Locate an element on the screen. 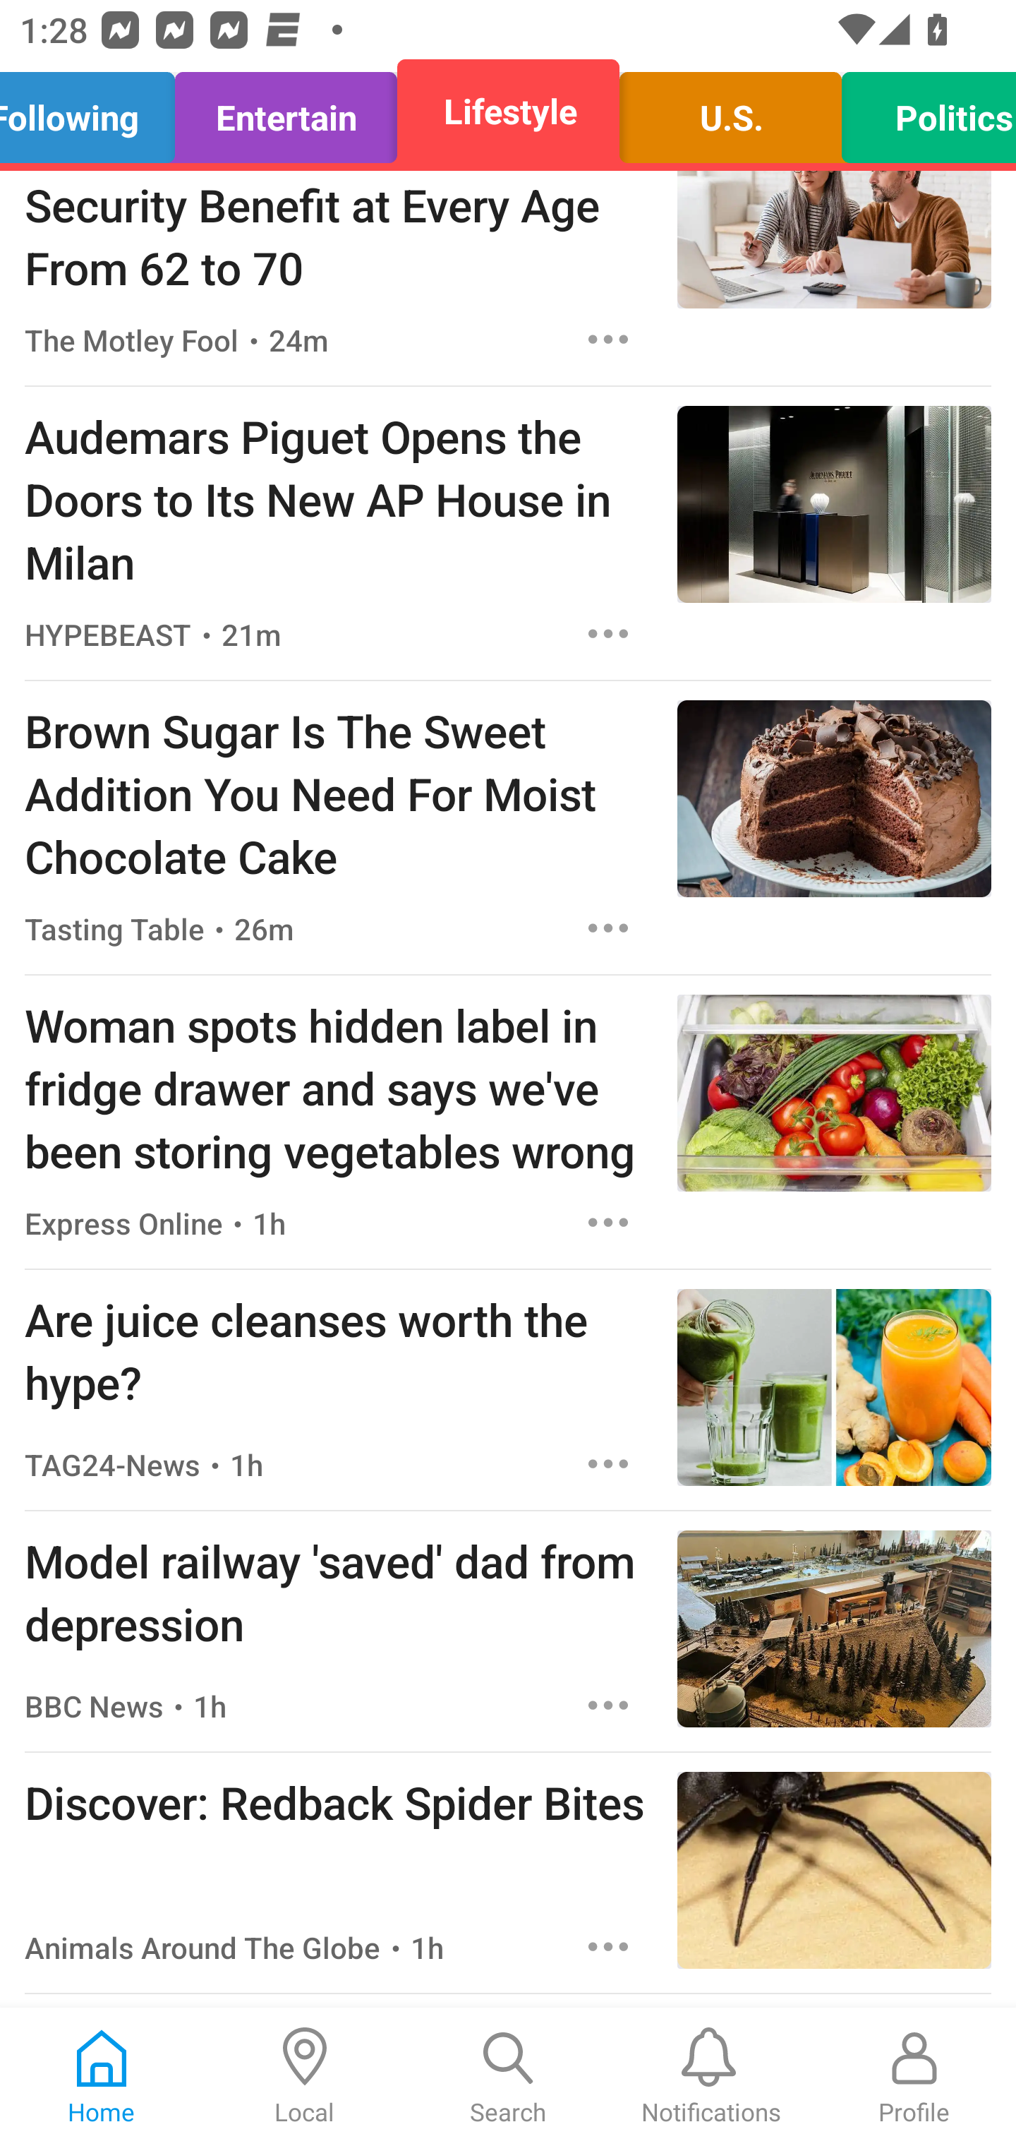 The width and height of the screenshot is (1016, 2146). Options is located at coordinates (608, 634).